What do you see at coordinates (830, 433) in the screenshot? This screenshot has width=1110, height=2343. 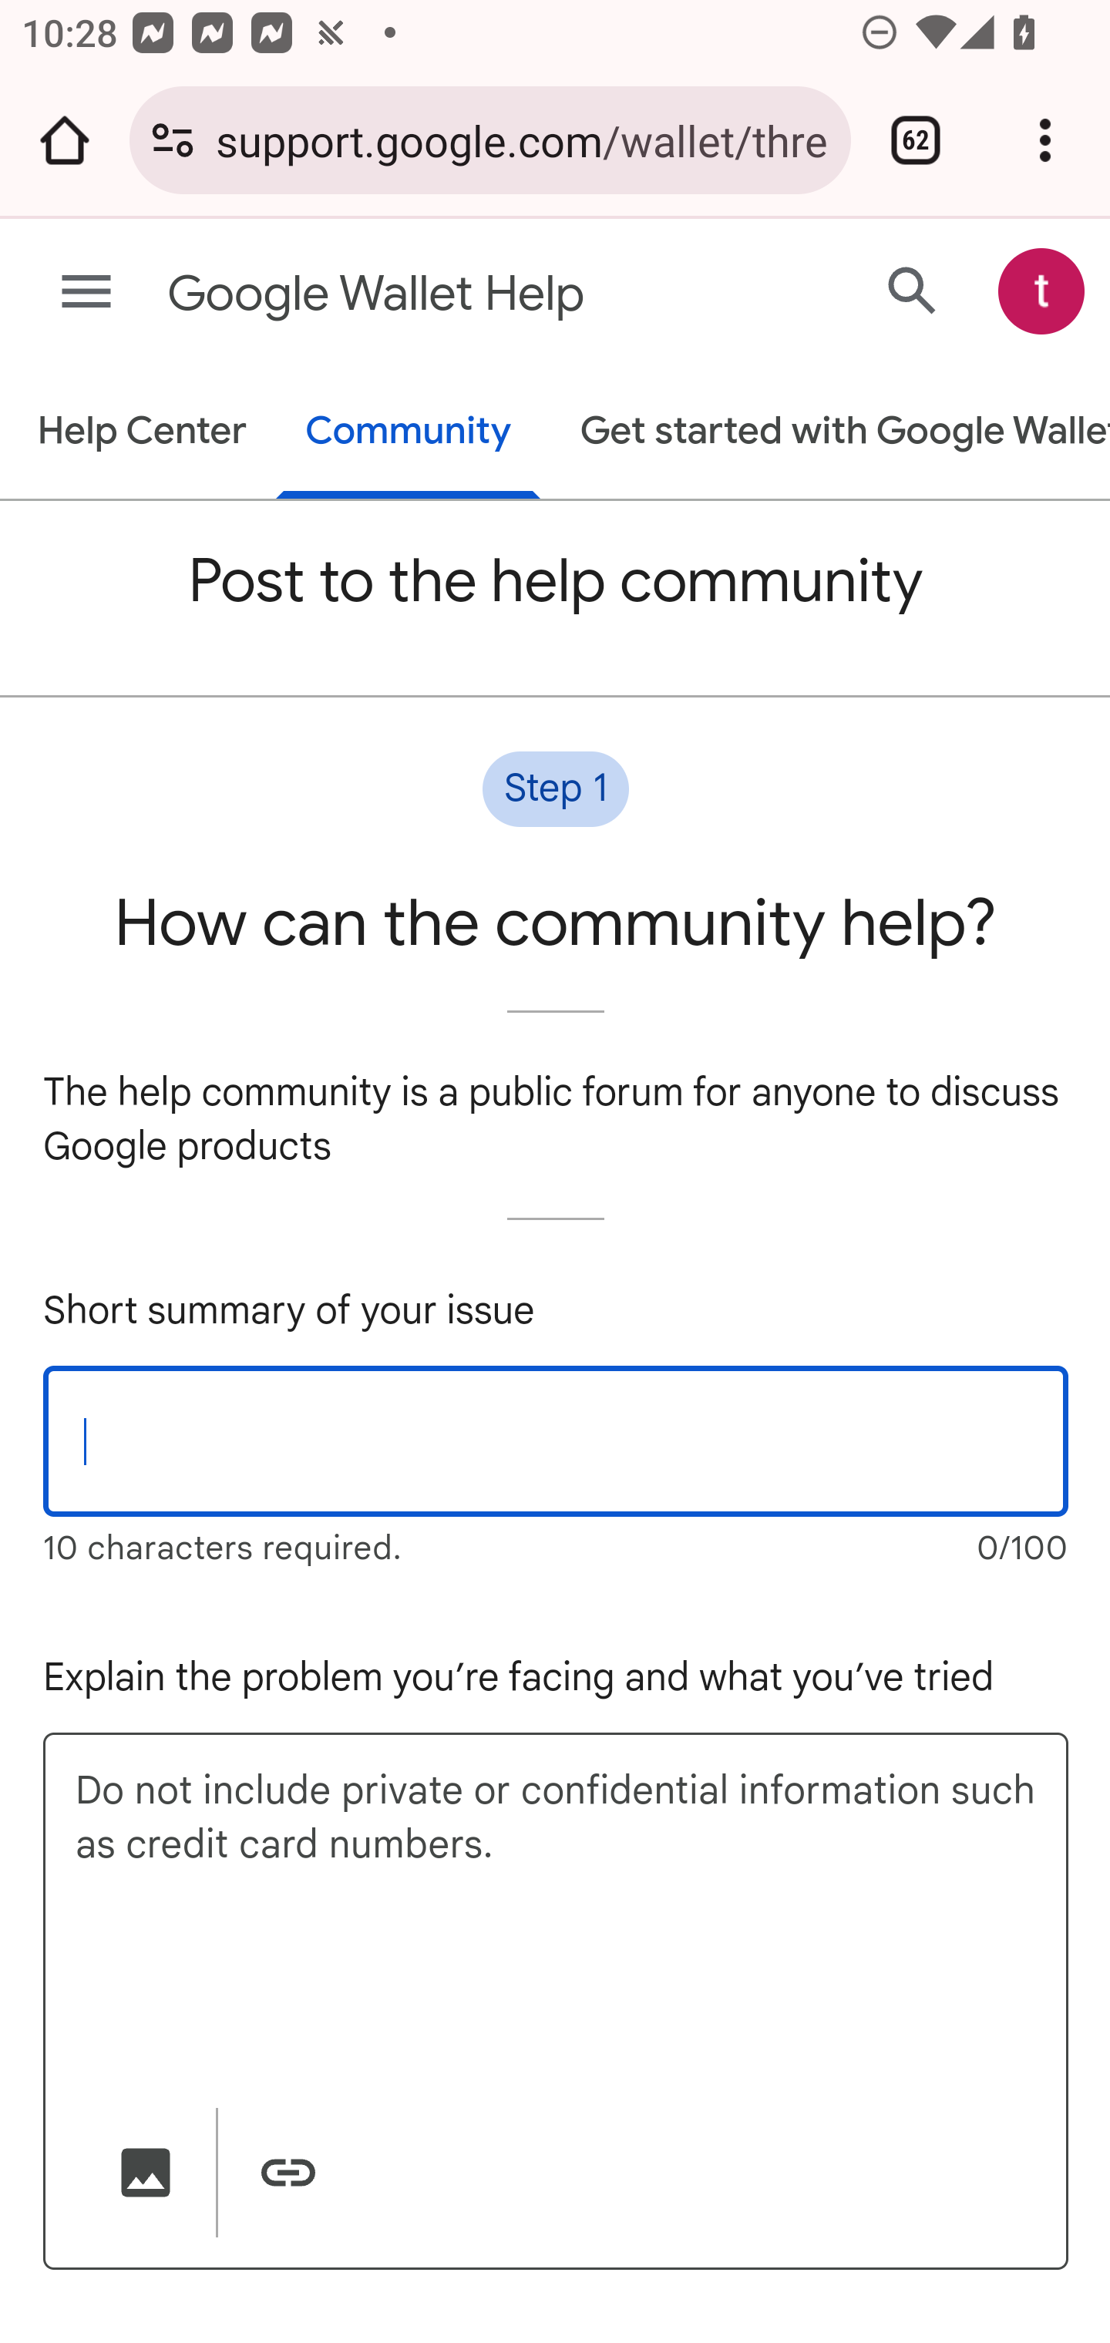 I see `Get started with Google Wallet` at bounding box center [830, 433].